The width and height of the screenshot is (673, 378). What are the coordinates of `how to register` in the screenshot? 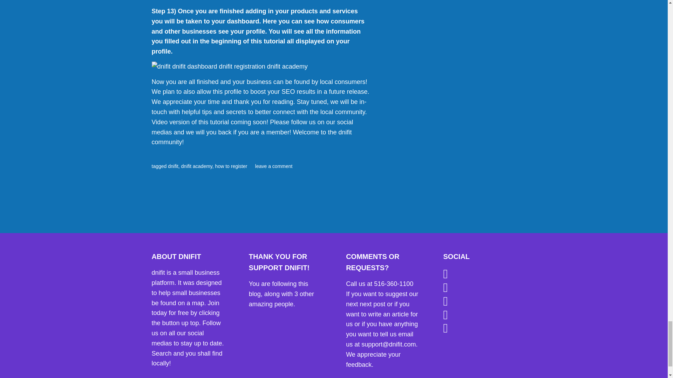 It's located at (231, 166).